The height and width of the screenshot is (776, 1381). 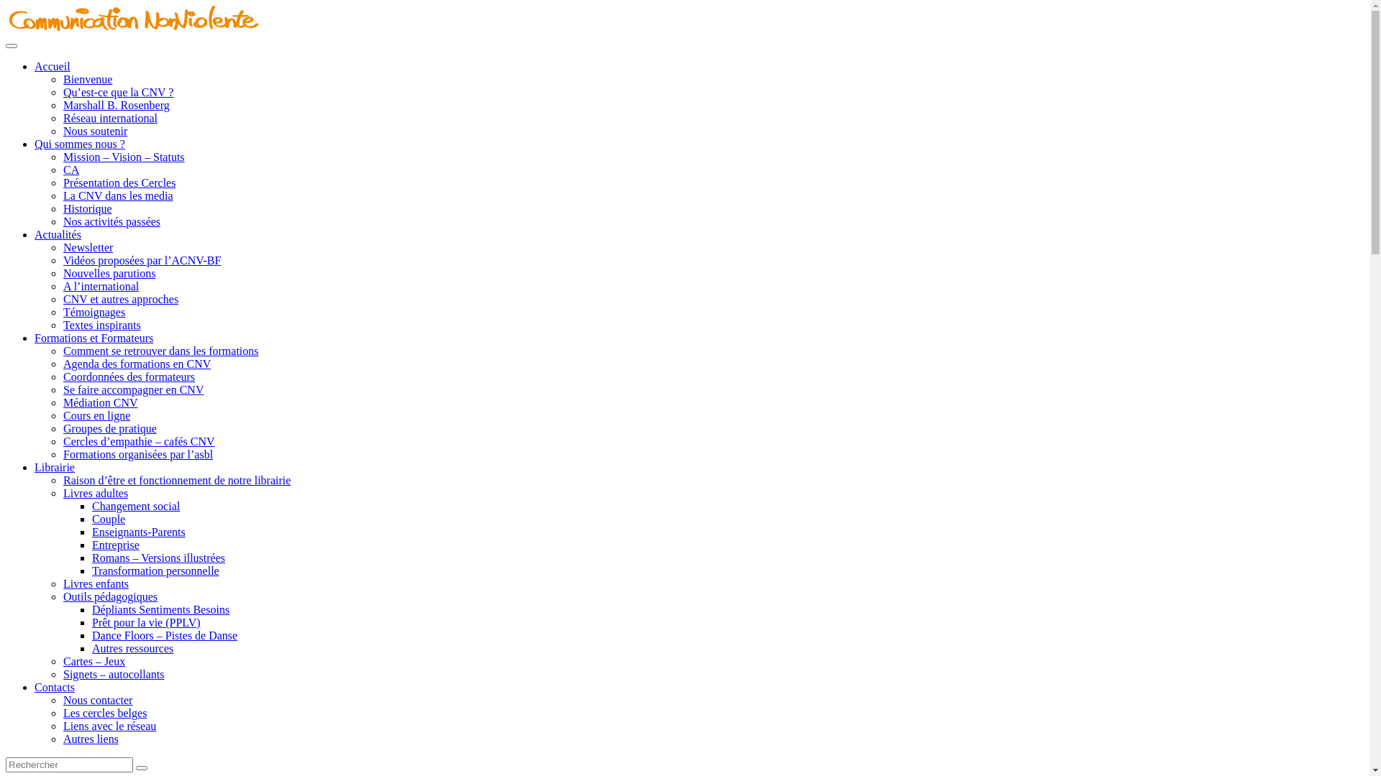 What do you see at coordinates (137, 364) in the screenshot?
I see `Agenda des formations en CNV` at bounding box center [137, 364].